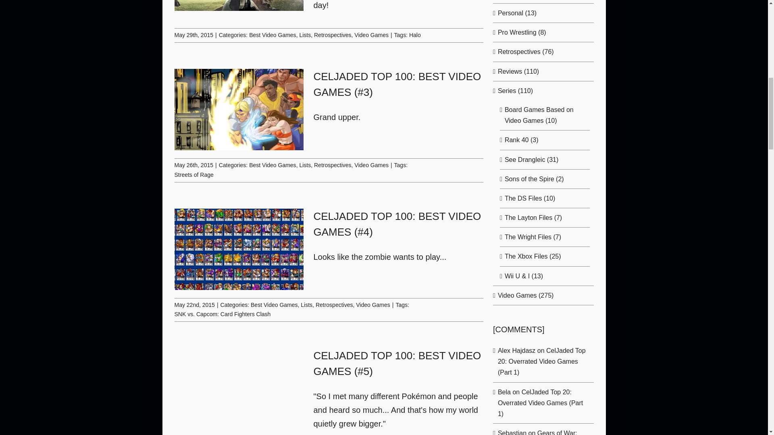  What do you see at coordinates (273, 165) in the screenshot?
I see `Best Video Games` at bounding box center [273, 165].